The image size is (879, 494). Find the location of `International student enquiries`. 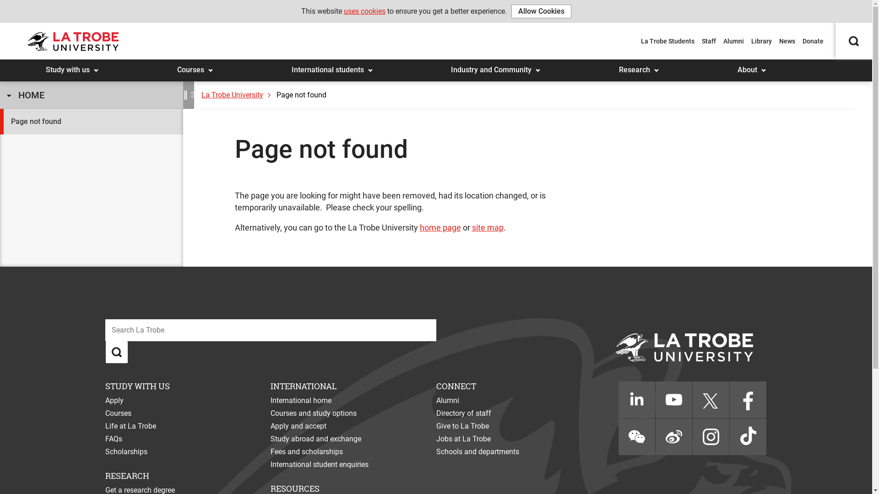

International student enquiries is located at coordinates (320, 465).